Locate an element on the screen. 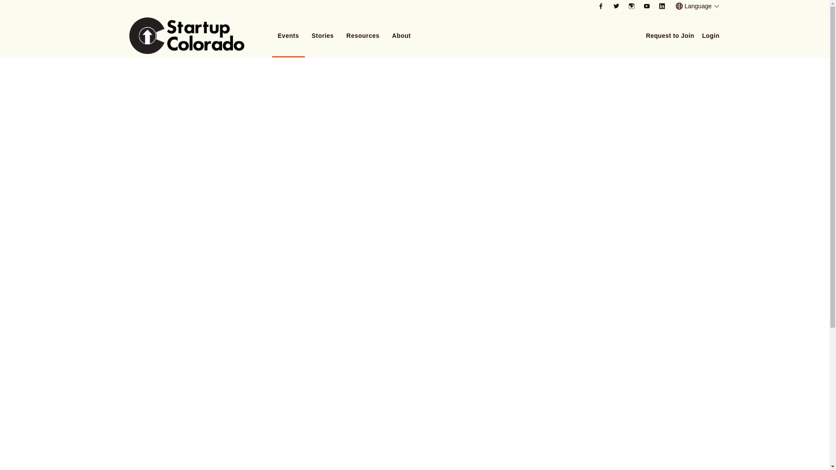 The width and height of the screenshot is (836, 470). Go to youtube page is located at coordinates (647, 7).